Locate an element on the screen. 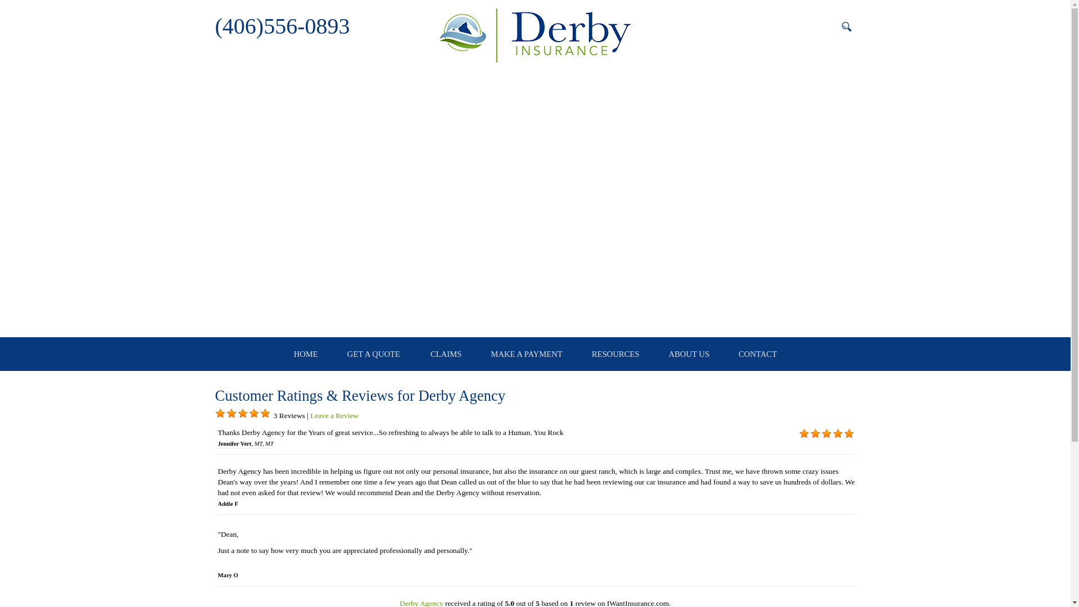  Derby Agency is located at coordinates (420, 603).